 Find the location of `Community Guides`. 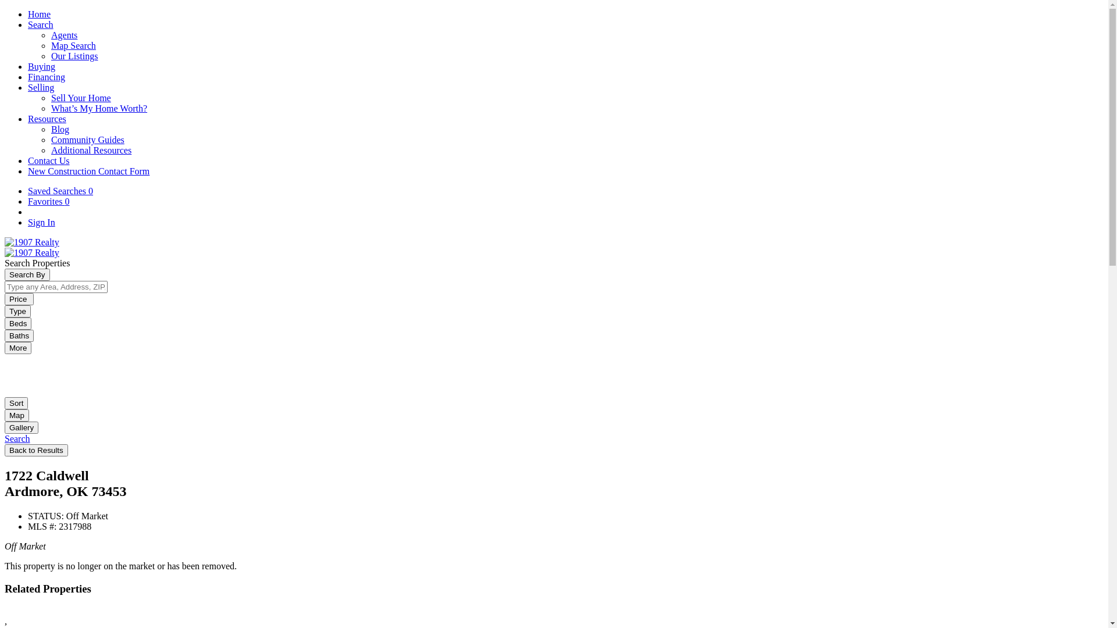

Community Guides is located at coordinates (88, 140).